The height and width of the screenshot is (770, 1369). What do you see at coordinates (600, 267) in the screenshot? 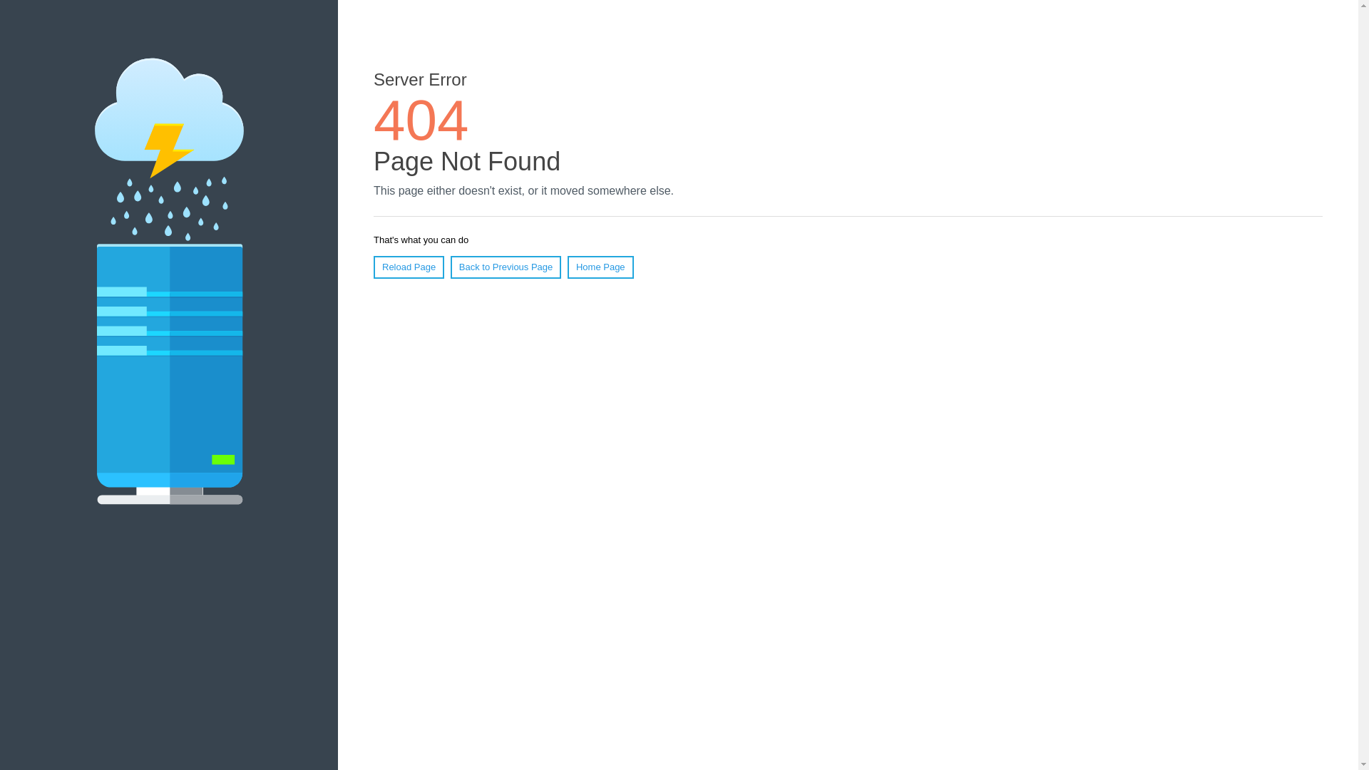
I see `Home Page` at bounding box center [600, 267].